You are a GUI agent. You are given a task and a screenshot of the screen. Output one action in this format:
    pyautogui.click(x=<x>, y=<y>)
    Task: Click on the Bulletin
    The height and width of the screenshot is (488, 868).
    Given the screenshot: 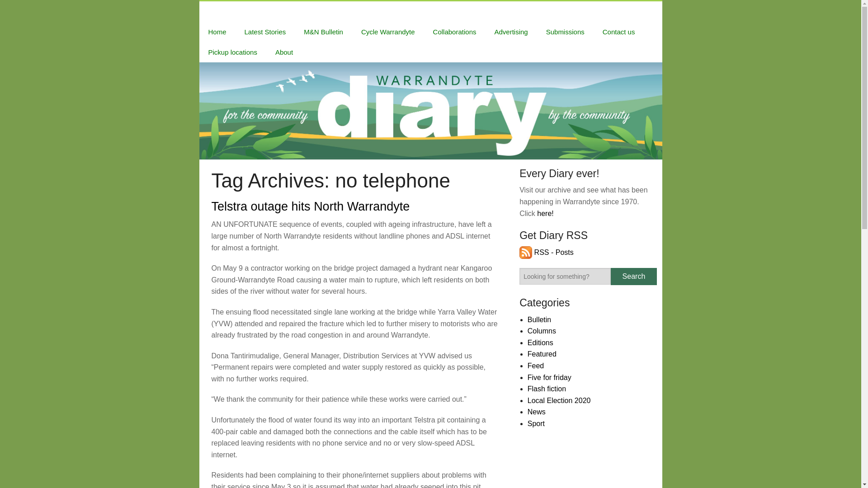 What is the action you would take?
    pyautogui.click(x=539, y=319)
    